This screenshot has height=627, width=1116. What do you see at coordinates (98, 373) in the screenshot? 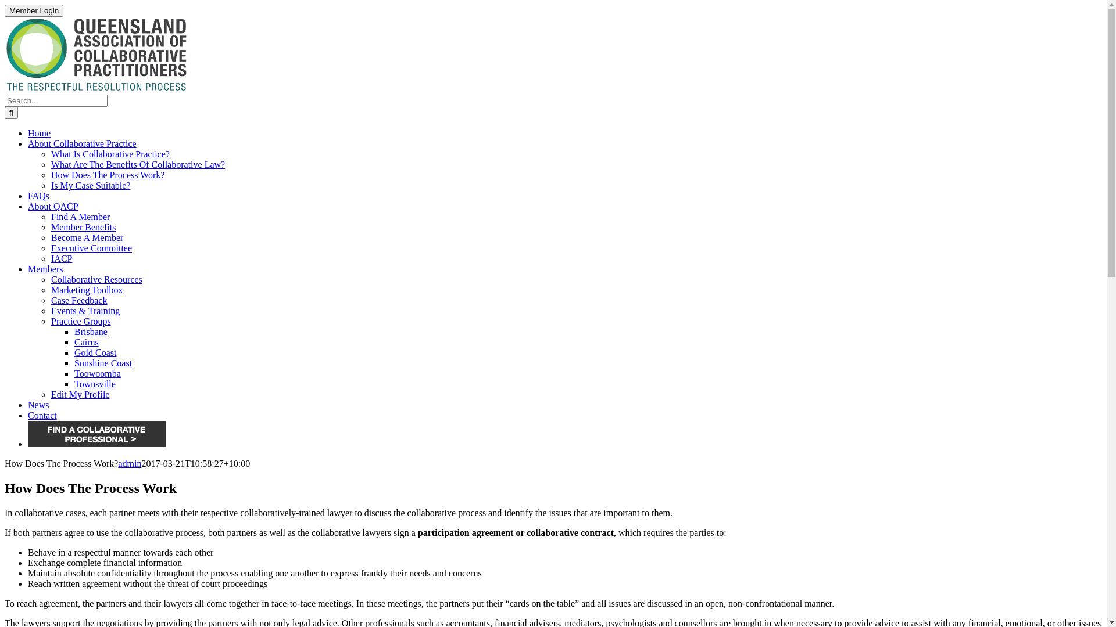
I see `Toowoomba` at bounding box center [98, 373].